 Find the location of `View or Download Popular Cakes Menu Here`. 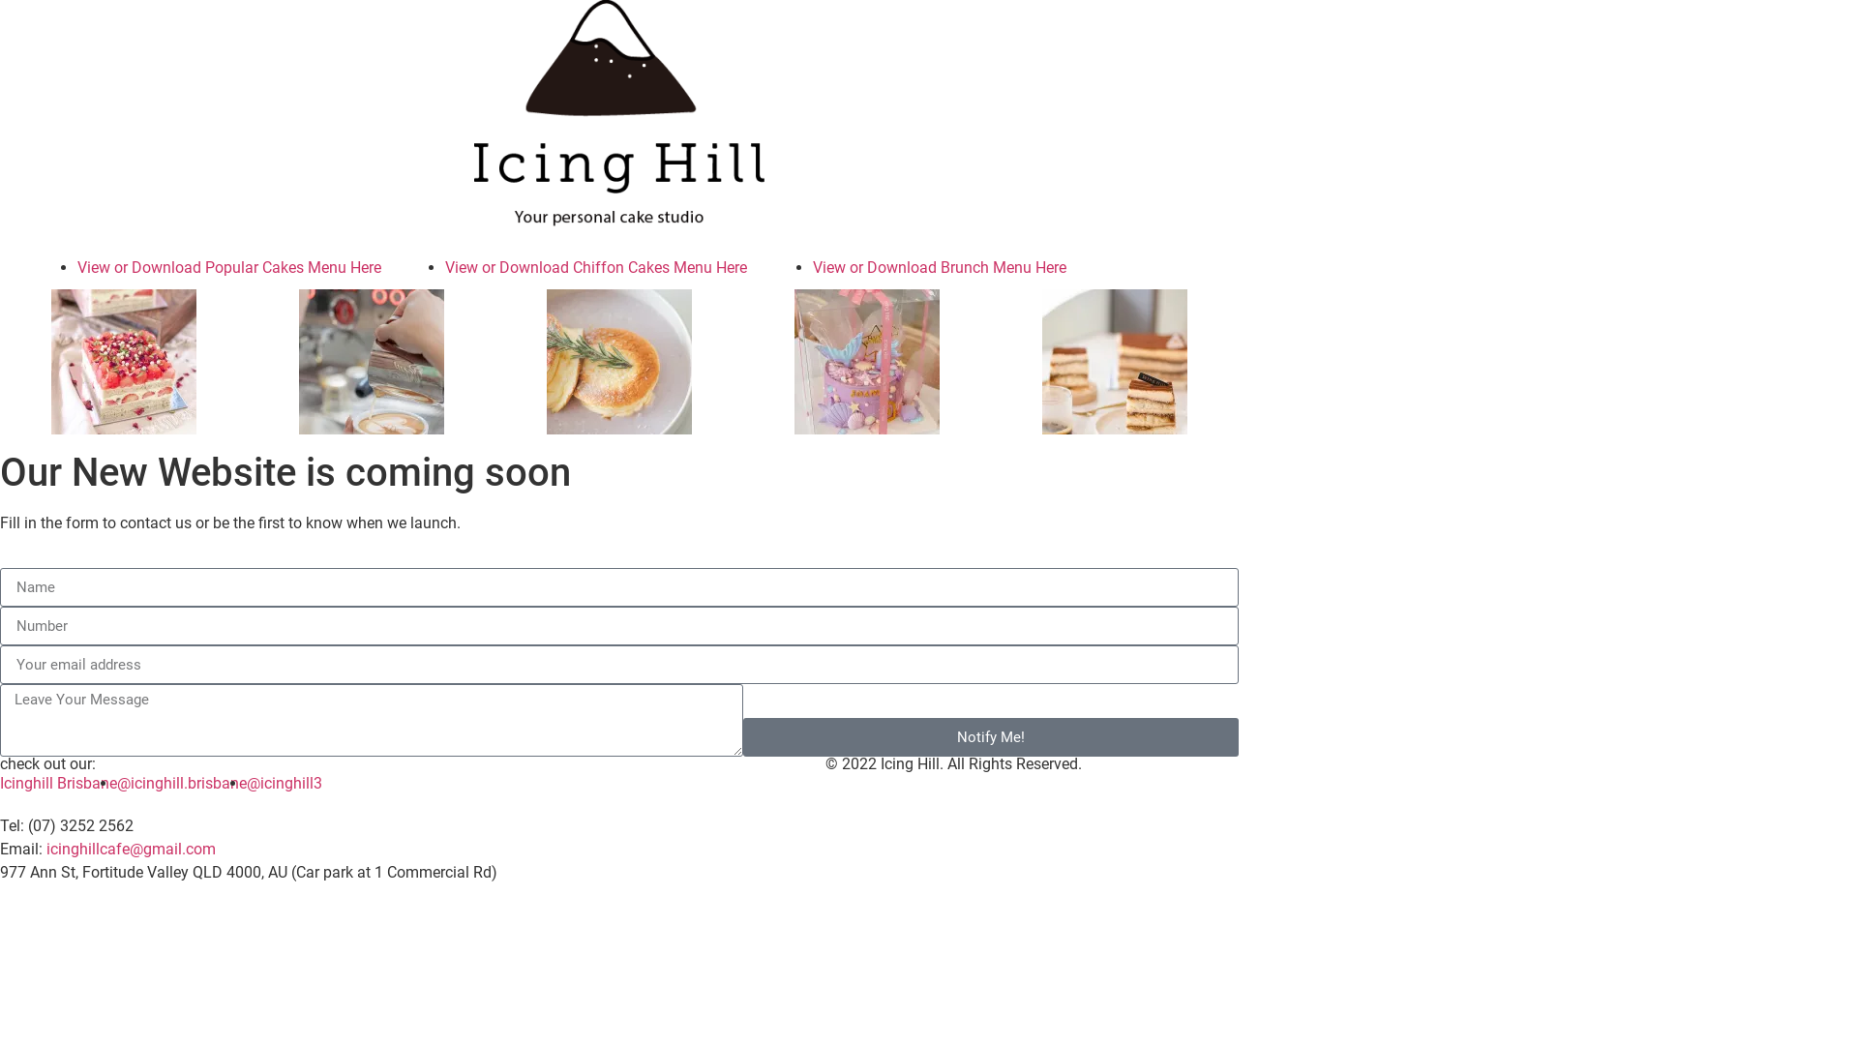

View or Download Popular Cakes Menu Here is located at coordinates (229, 267).